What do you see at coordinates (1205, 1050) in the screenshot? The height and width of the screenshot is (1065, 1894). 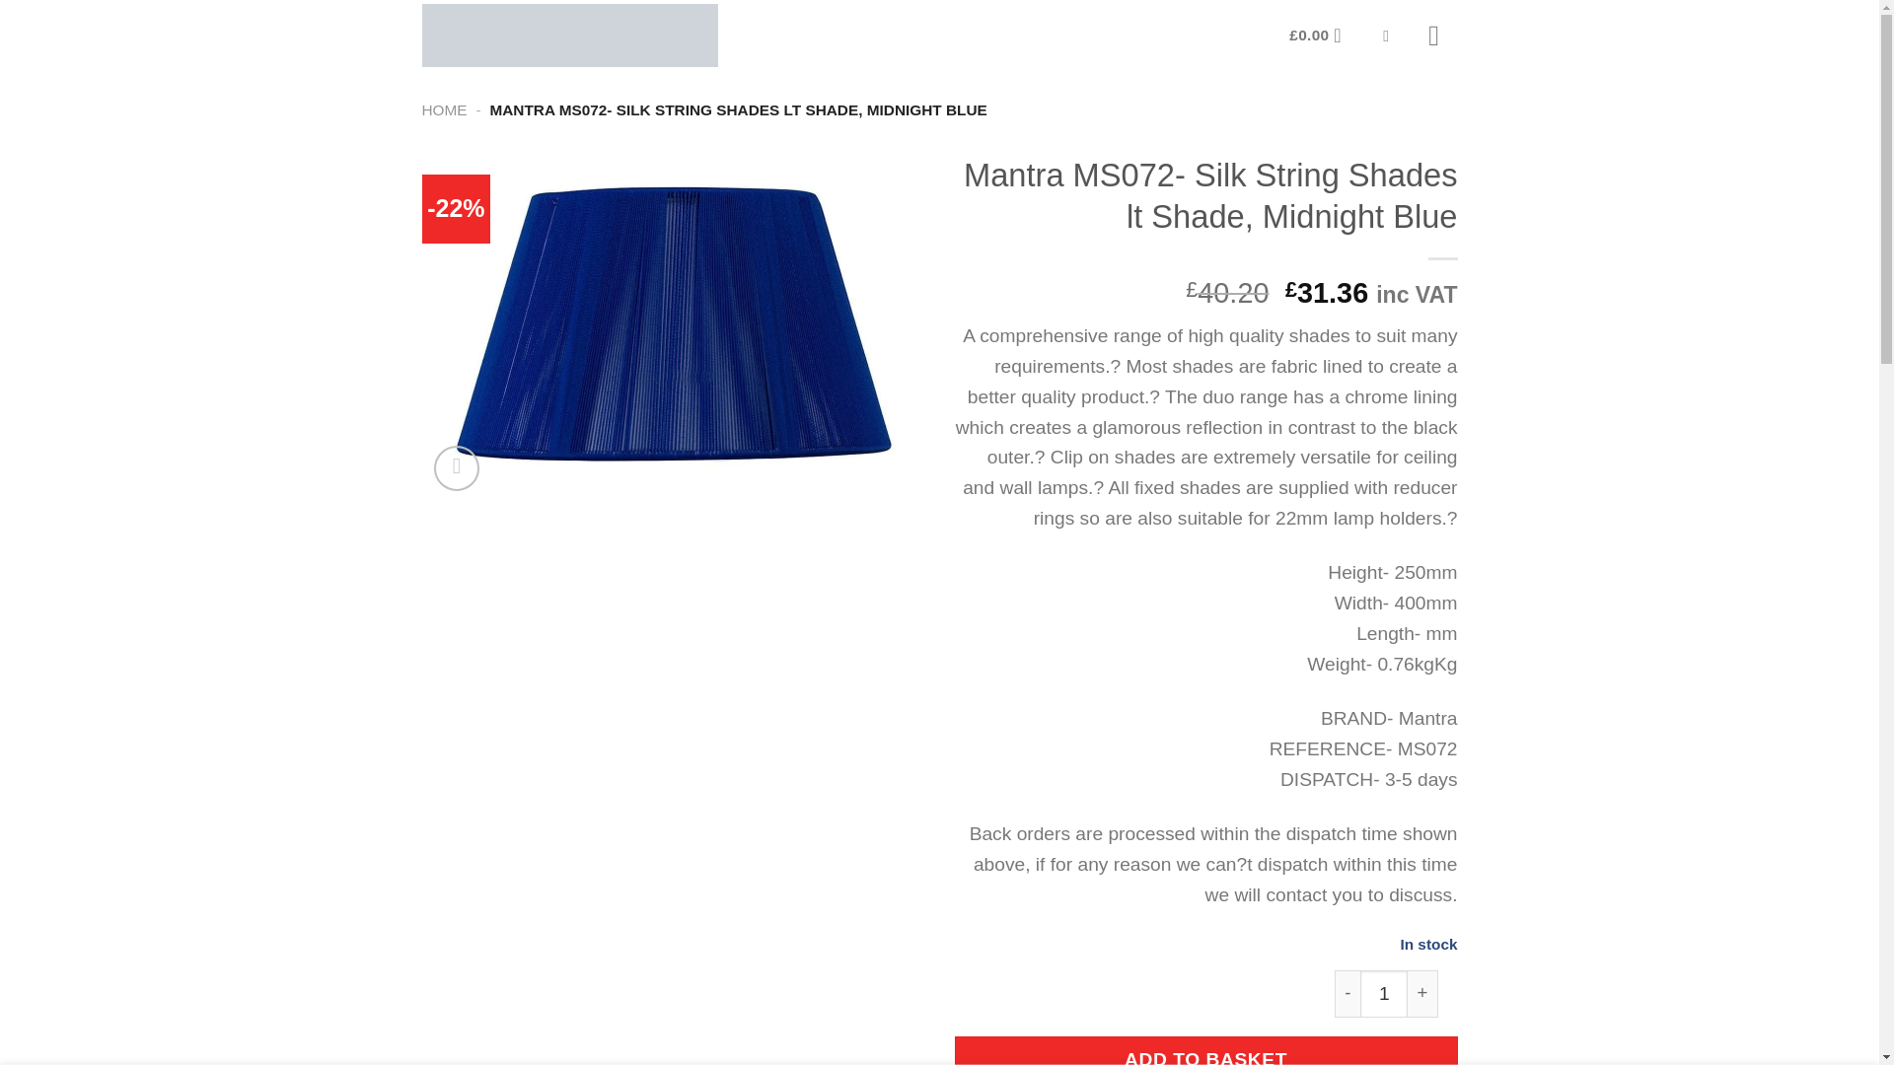 I see `ADD TO BASKET` at bounding box center [1205, 1050].